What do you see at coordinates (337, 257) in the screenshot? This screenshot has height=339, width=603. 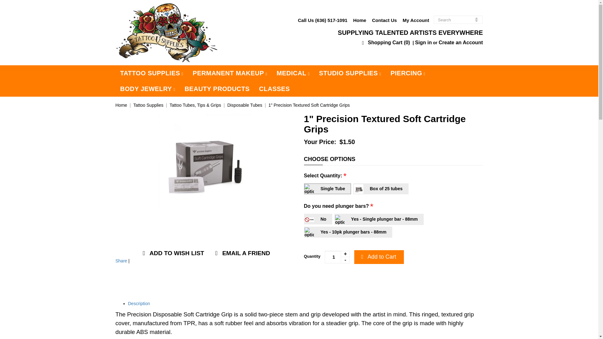 I see `1` at bounding box center [337, 257].